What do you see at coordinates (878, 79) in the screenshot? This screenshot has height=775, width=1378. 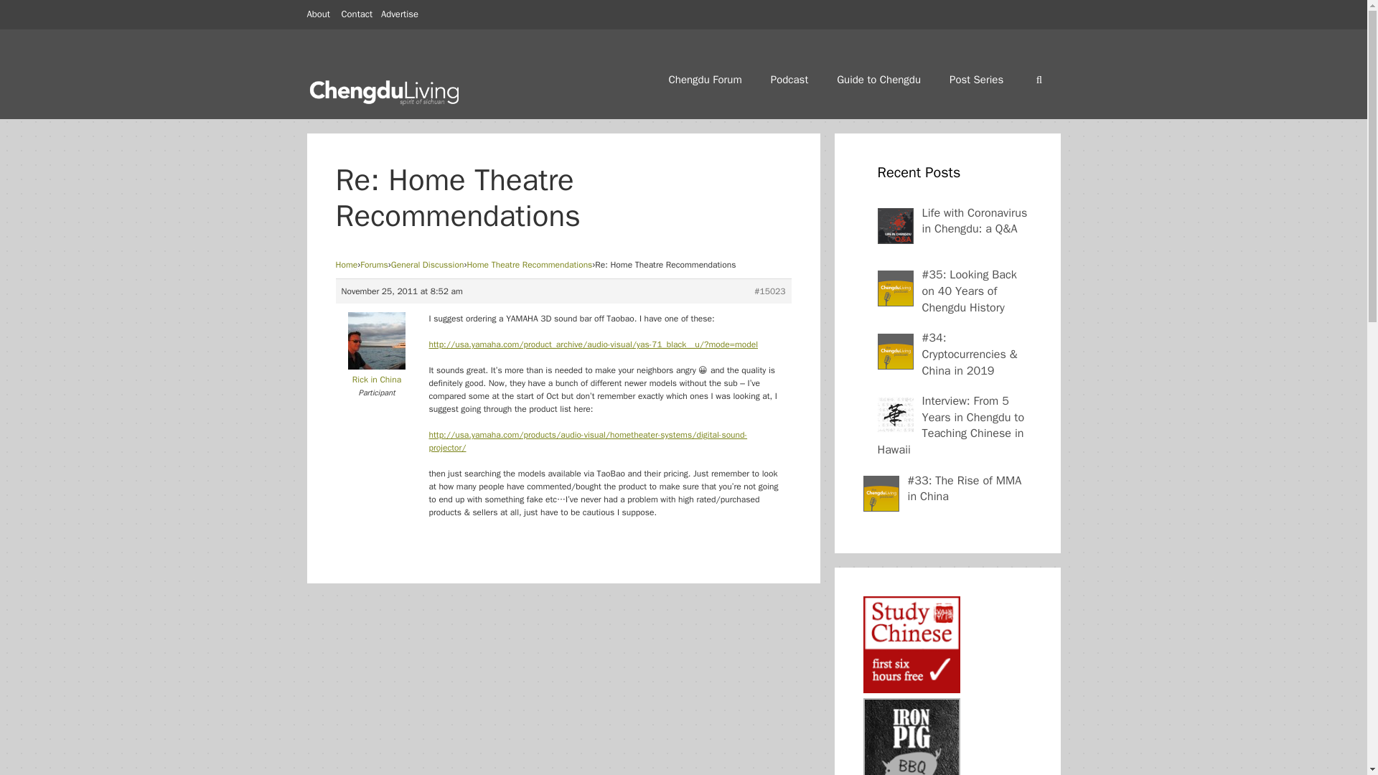 I see `Guide to Chengdu` at bounding box center [878, 79].